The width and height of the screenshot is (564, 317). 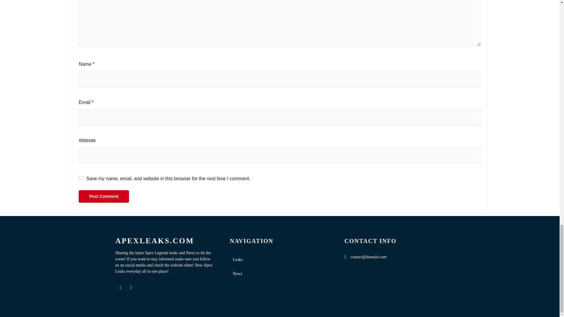 I want to click on APEXLEAKS.COM, so click(x=165, y=241).